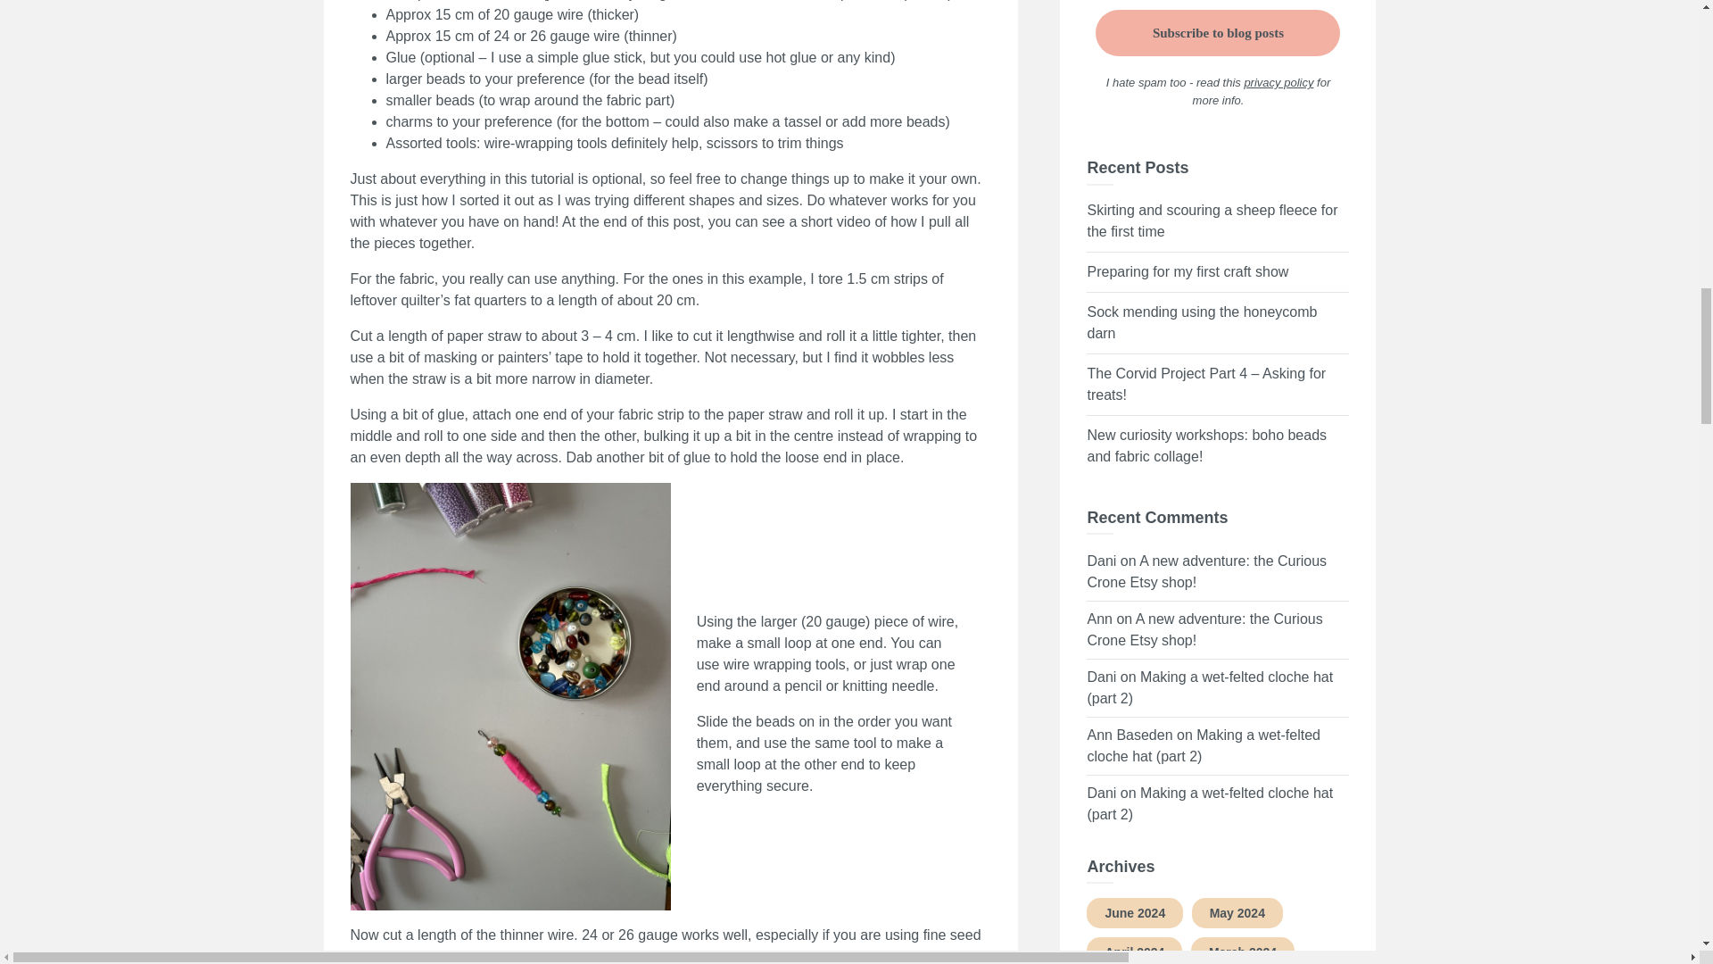 This screenshot has height=964, width=1713. What do you see at coordinates (1187, 271) in the screenshot?
I see `Preparing for my first craft show` at bounding box center [1187, 271].